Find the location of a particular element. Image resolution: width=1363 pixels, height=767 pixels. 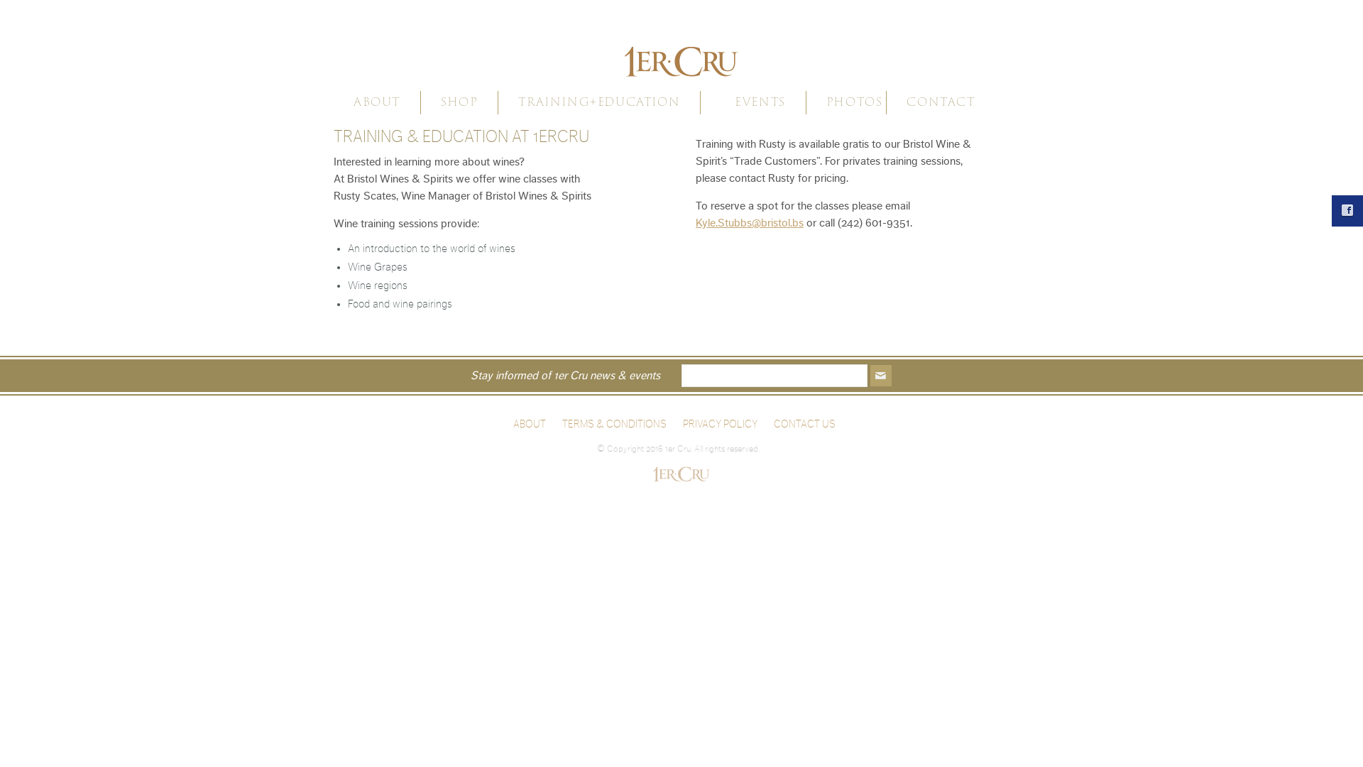

PHOTOS is located at coordinates (855, 102).